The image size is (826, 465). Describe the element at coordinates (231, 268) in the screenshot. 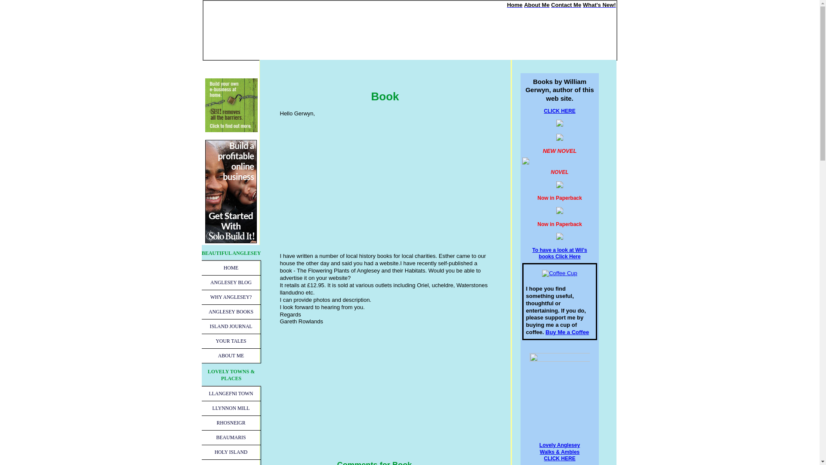

I see `HOME` at that location.